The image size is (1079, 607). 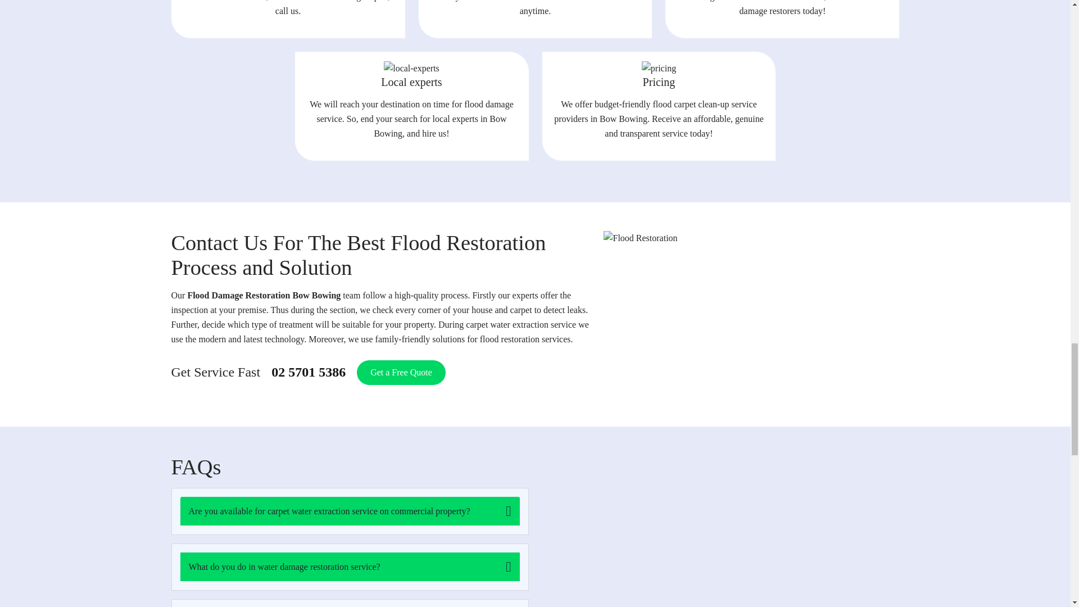 What do you see at coordinates (308, 372) in the screenshot?
I see `02 5701 5386` at bounding box center [308, 372].